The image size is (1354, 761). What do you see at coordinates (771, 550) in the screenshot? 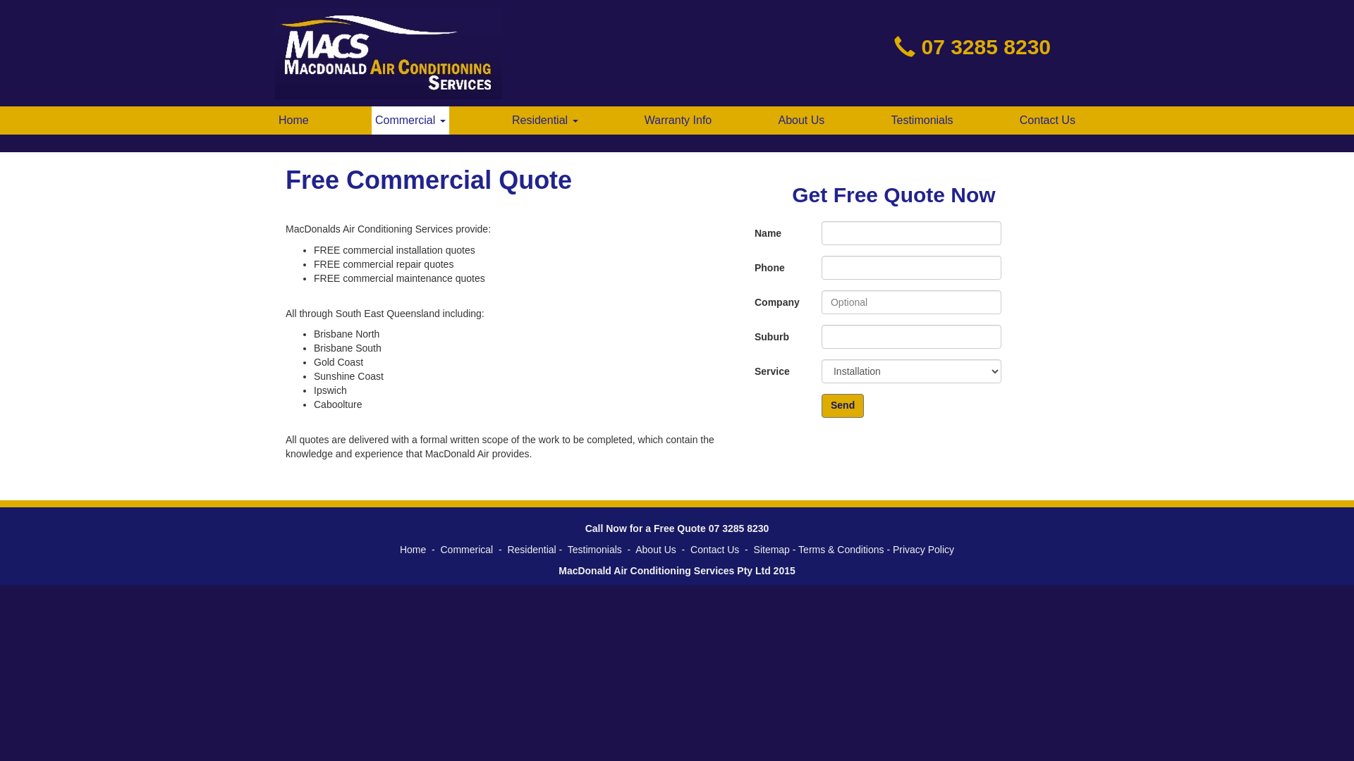
I see `Sitemap` at bounding box center [771, 550].